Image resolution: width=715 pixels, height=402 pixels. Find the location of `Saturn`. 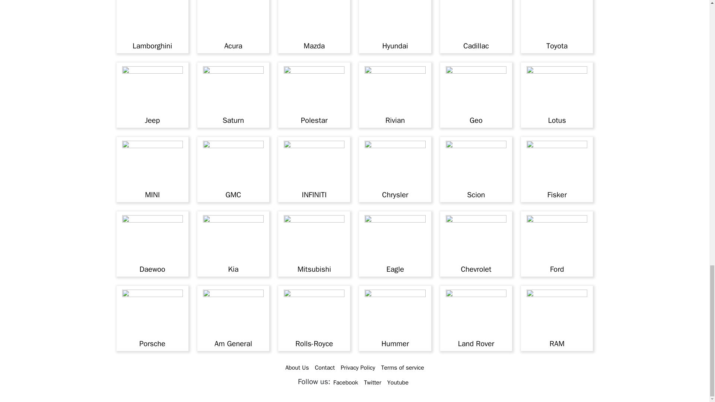

Saturn is located at coordinates (233, 120).